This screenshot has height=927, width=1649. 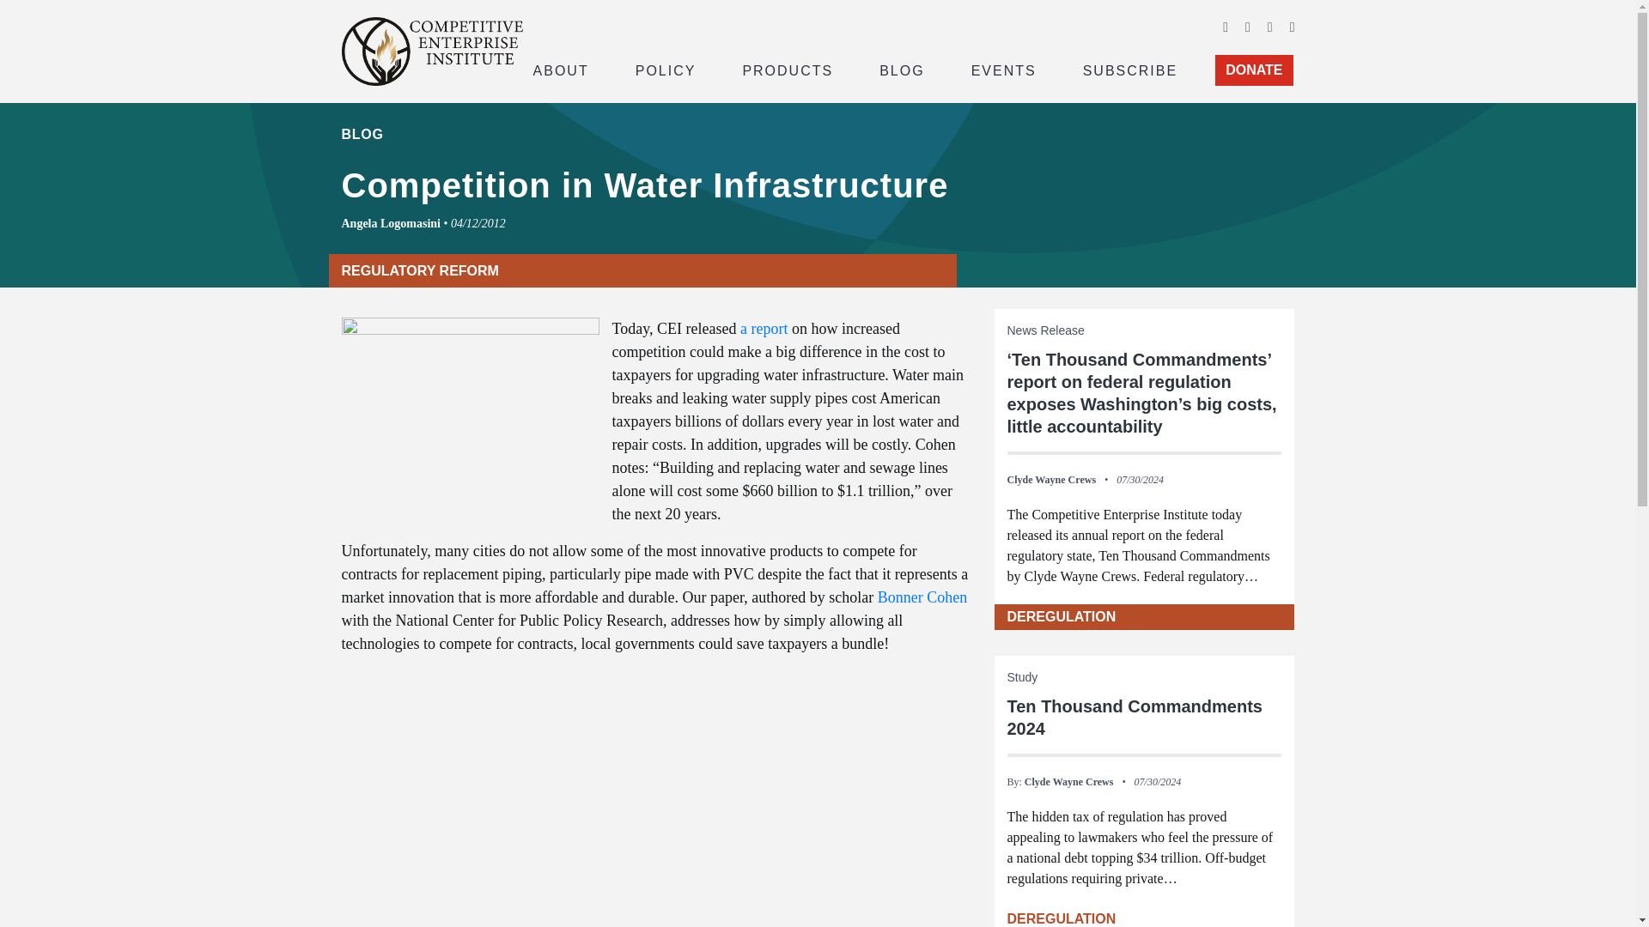 What do you see at coordinates (902, 69) in the screenshot?
I see `BLOG` at bounding box center [902, 69].